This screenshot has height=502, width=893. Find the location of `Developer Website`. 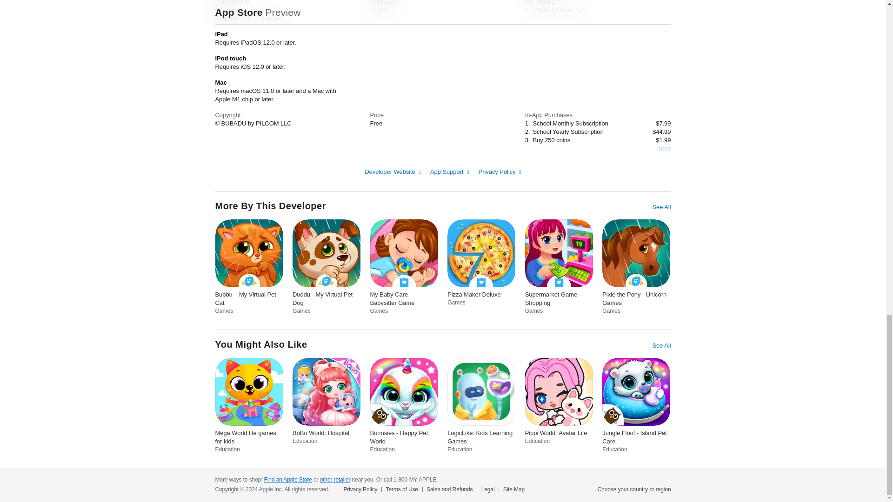

Developer Website is located at coordinates (393, 171).